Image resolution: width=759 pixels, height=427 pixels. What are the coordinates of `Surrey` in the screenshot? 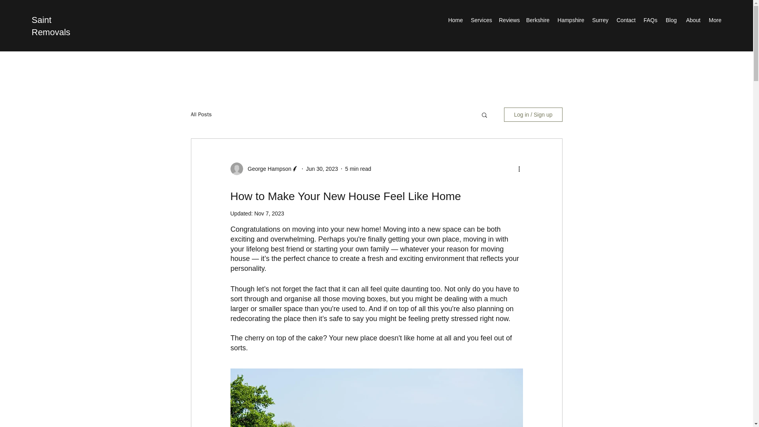 It's located at (600, 20).